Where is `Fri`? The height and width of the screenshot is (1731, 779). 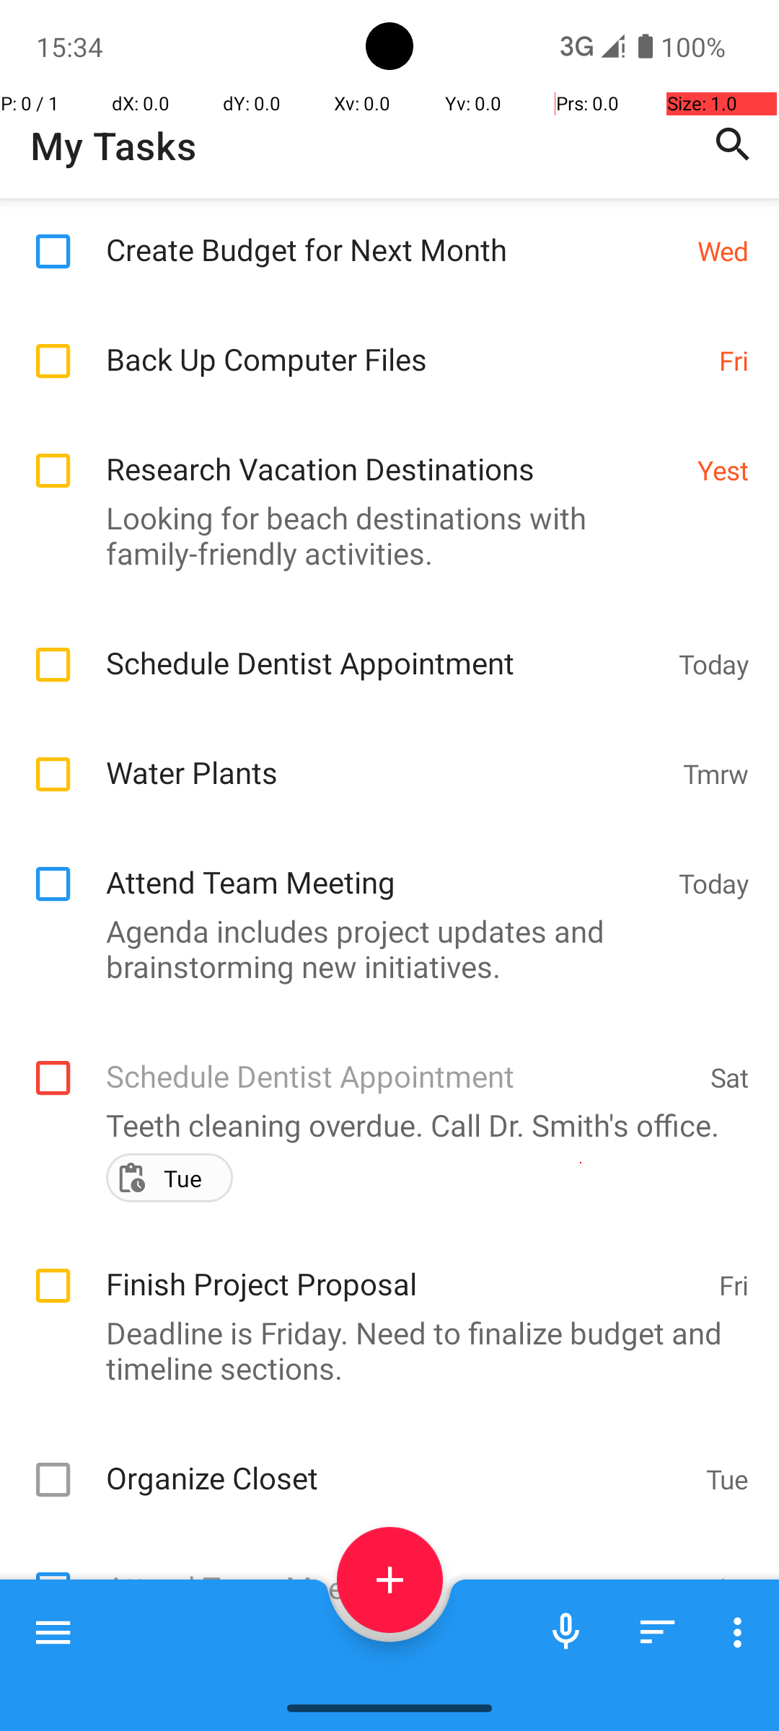 Fri is located at coordinates (734, 361).